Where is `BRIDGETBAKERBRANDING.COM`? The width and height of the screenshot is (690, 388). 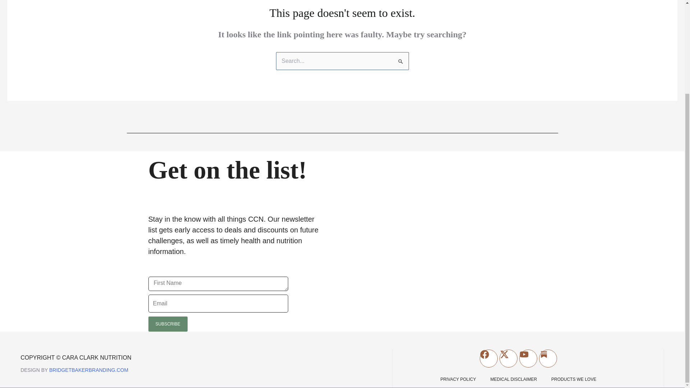 BRIDGETBAKERBRANDING.COM is located at coordinates (88, 370).